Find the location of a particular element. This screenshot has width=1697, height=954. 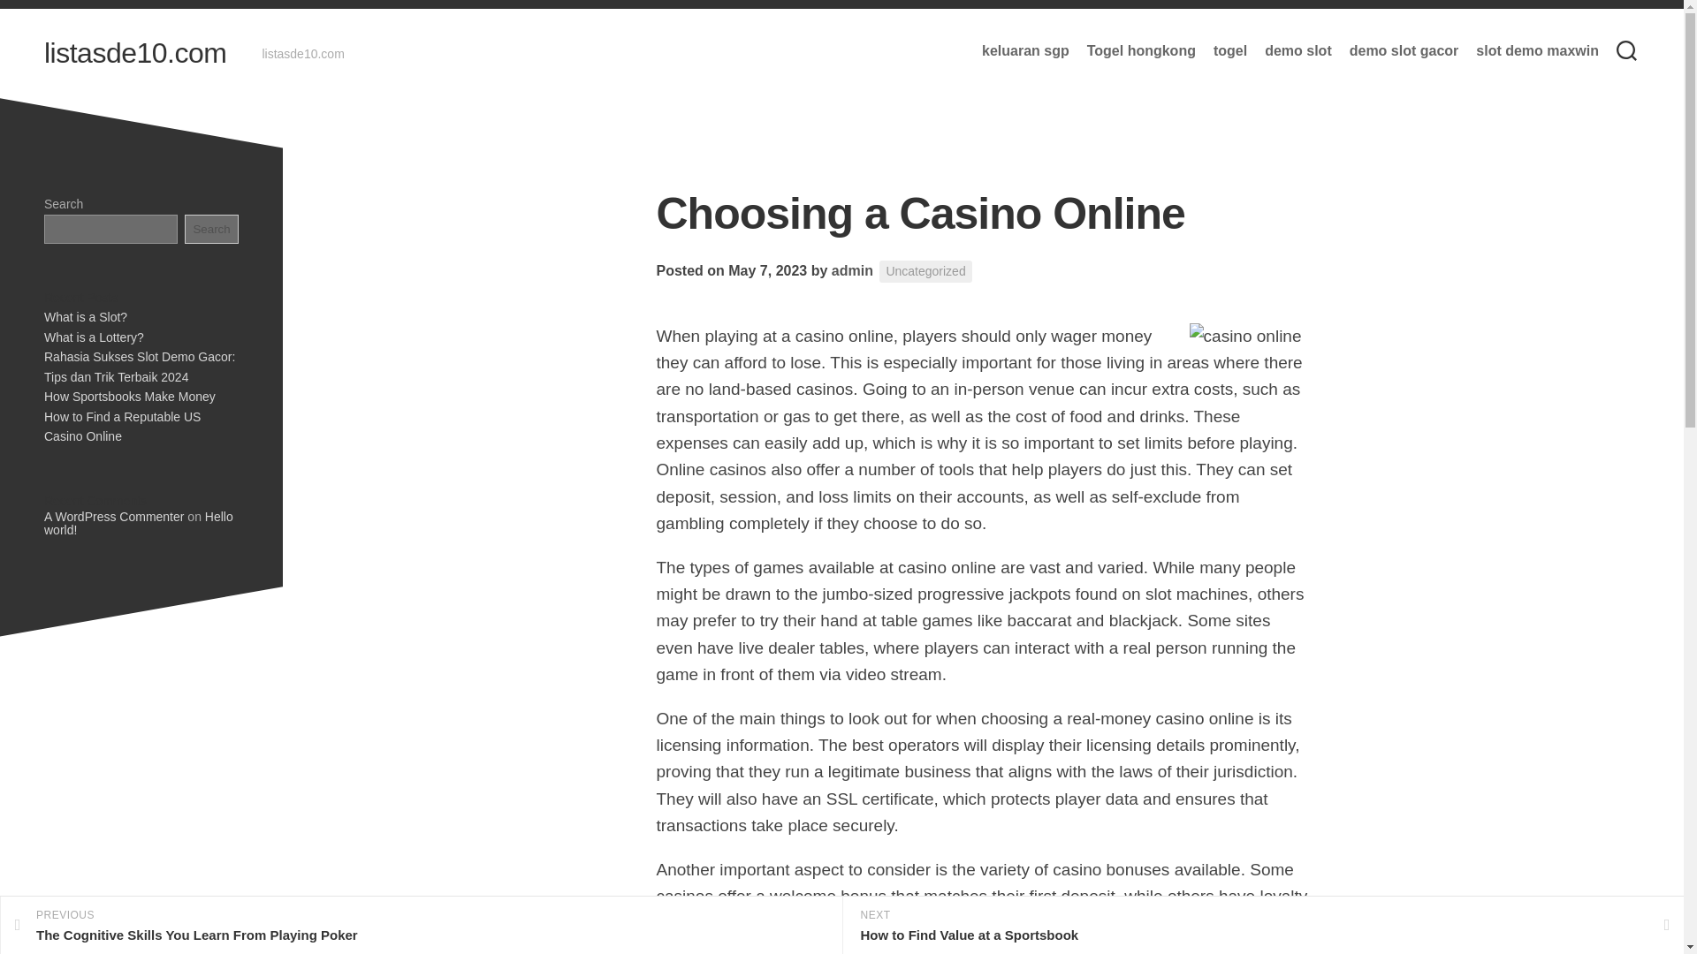

Togel hongkong is located at coordinates (1142, 51).